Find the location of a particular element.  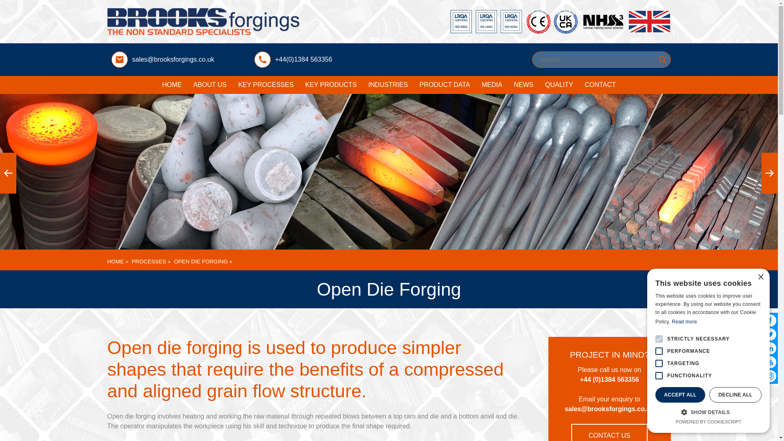

Submit is located at coordinates (662, 60).